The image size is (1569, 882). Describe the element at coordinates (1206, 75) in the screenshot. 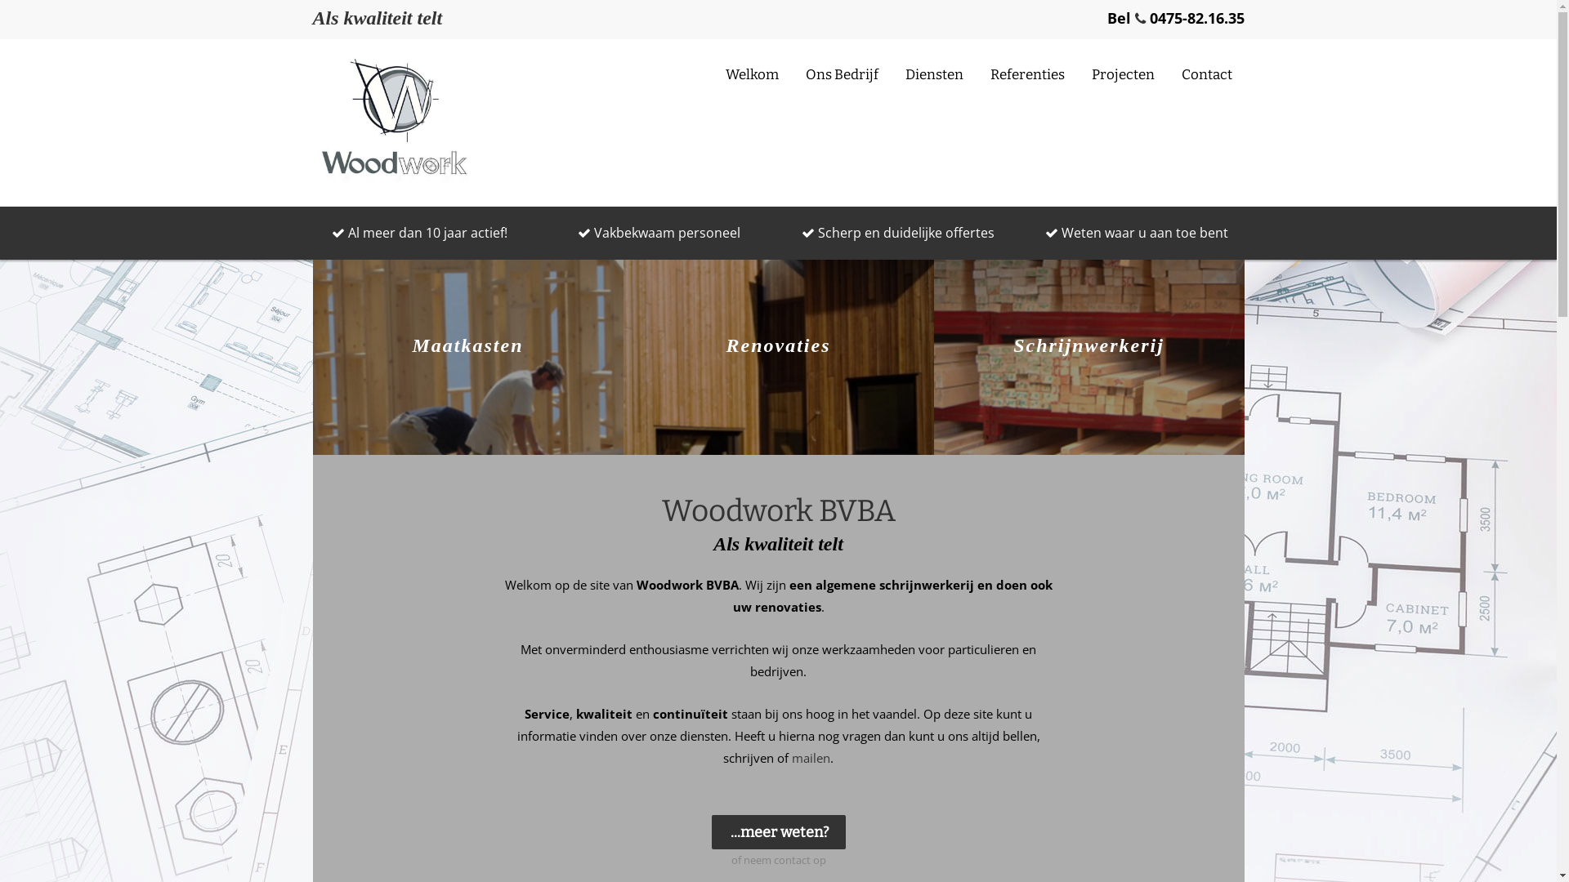

I see `Contact` at that location.